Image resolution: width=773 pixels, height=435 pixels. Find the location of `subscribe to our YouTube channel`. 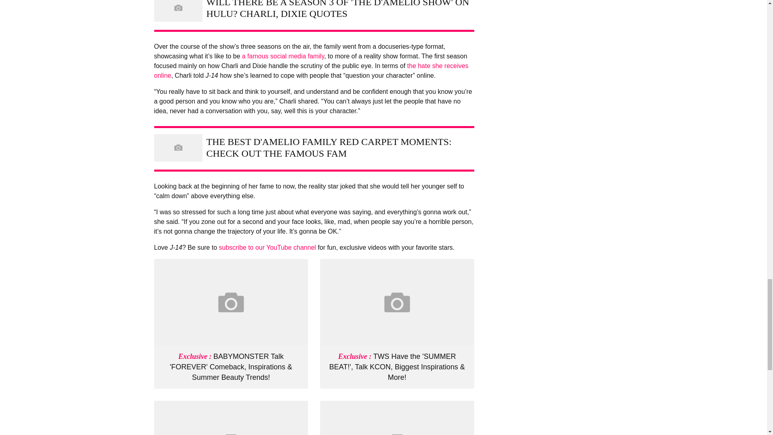

subscribe to our YouTube channel is located at coordinates (267, 247).